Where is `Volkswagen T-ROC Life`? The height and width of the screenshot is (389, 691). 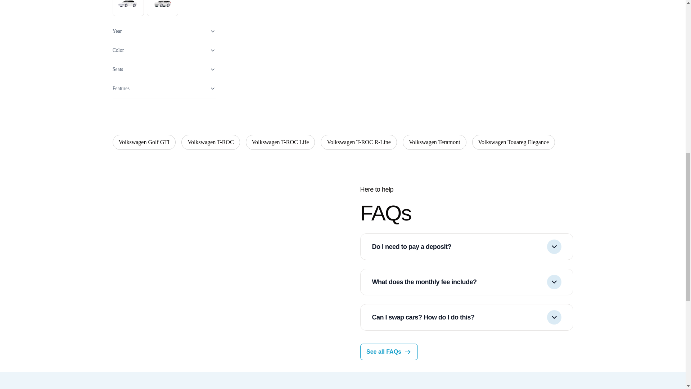
Volkswagen T-ROC Life is located at coordinates (280, 142).